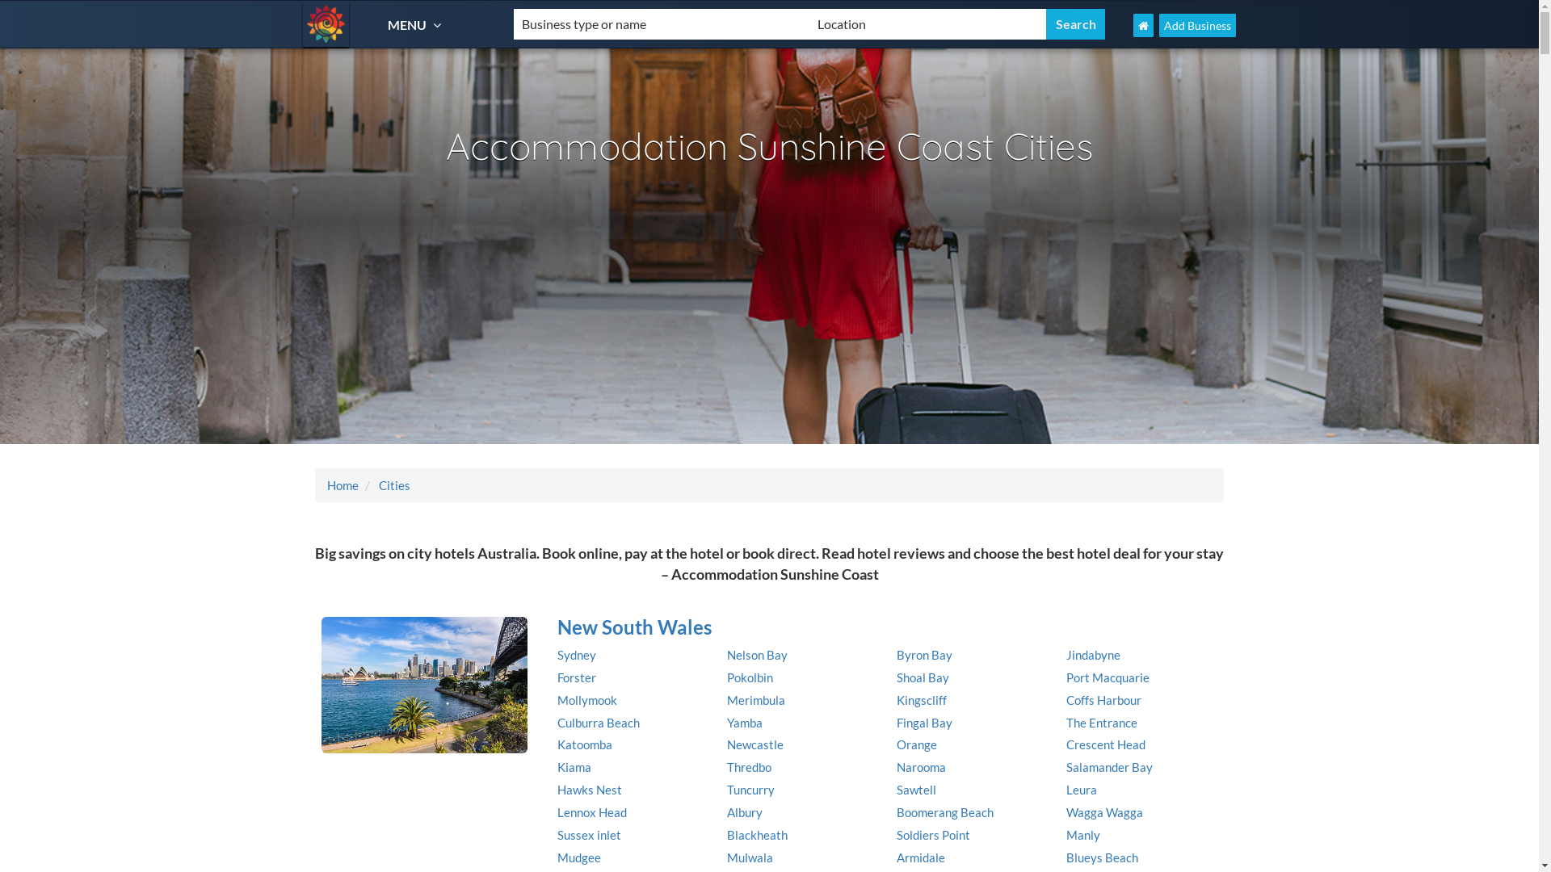 The image size is (1551, 872). I want to click on Pokolbin, so click(750, 677).